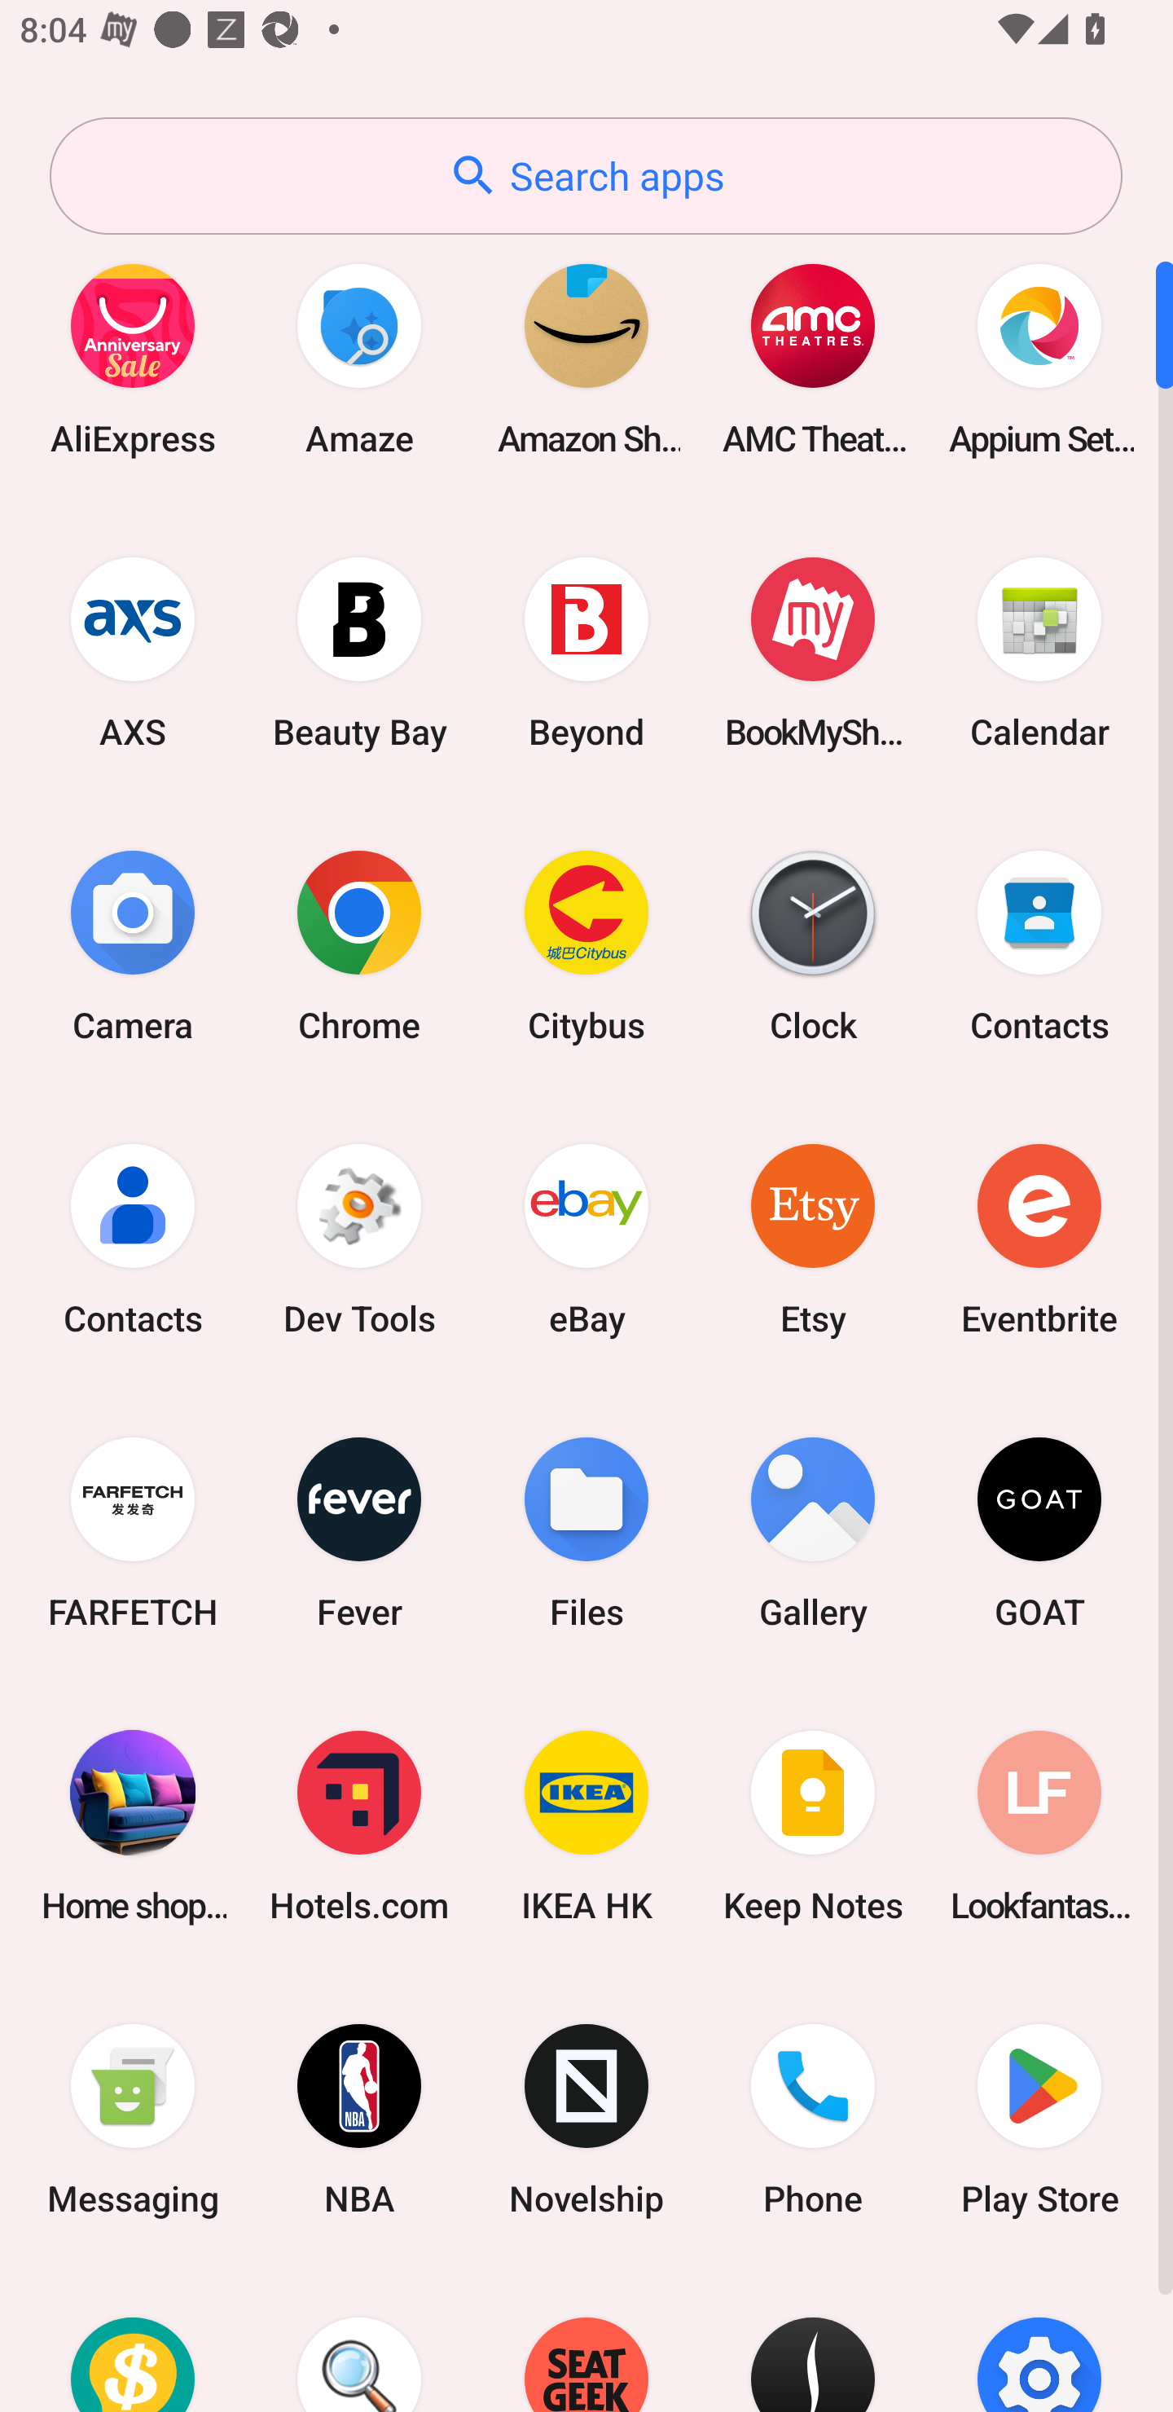 The height and width of the screenshot is (2412, 1173). I want to click on eBay, so click(586, 1239).